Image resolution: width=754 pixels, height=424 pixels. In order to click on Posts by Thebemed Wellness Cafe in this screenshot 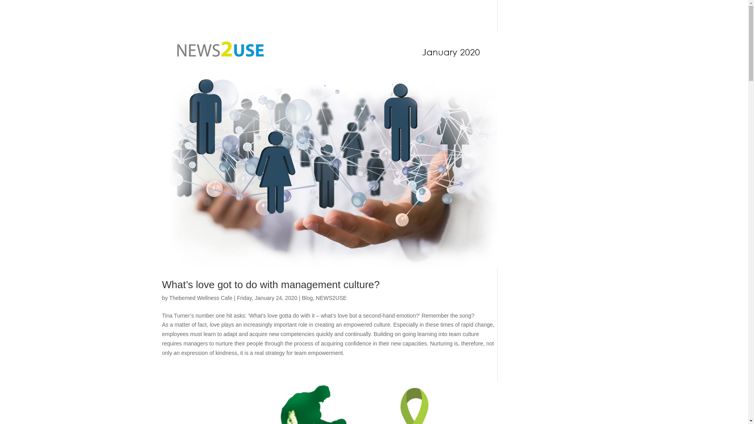, I will do `click(200, 298)`.